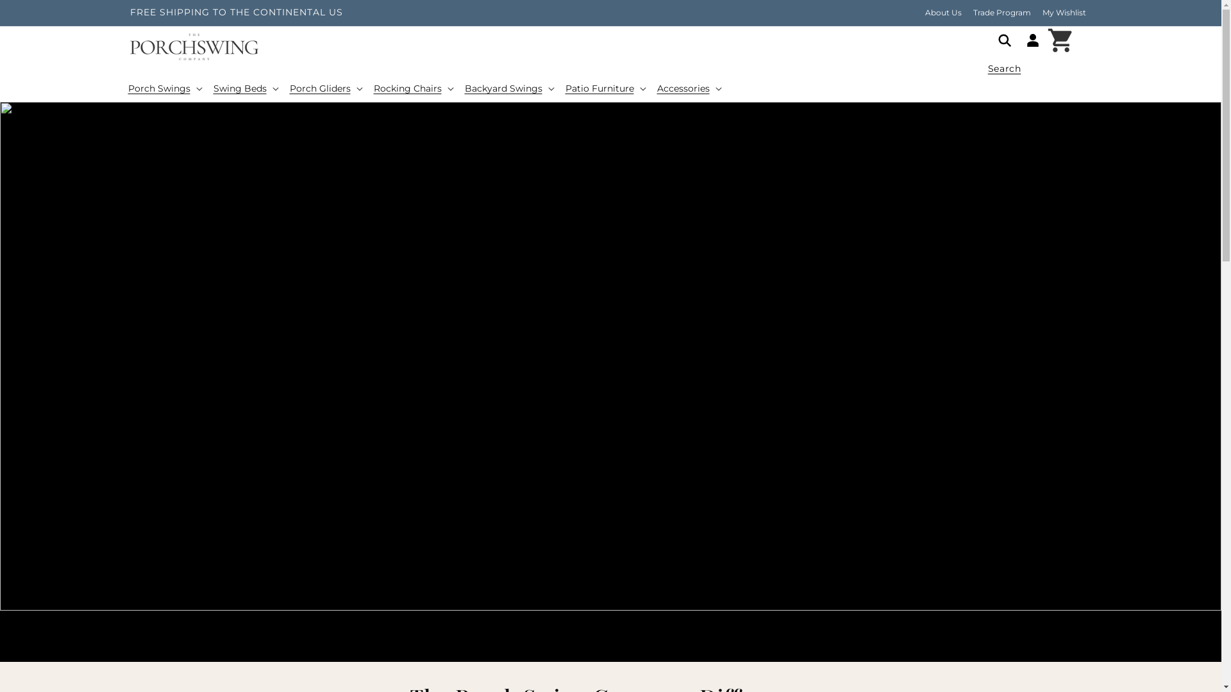 The width and height of the screenshot is (1231, 692). What do you see at coordinates (1001, 13) in the screenshot?
I see `Trade Program` at bounding box center [1001, 13].